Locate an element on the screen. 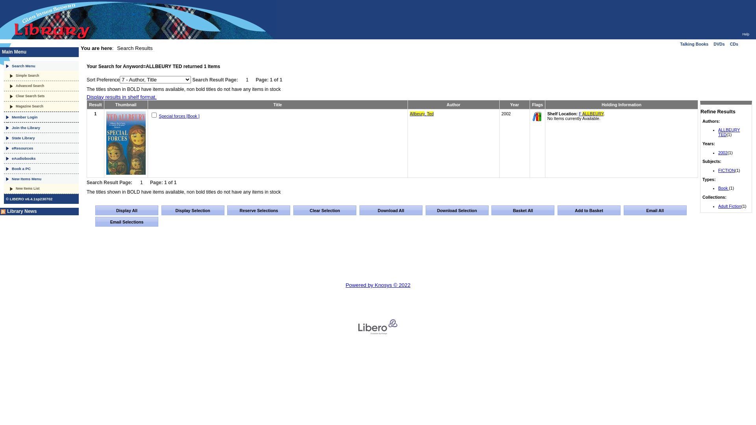  Display Selection is located at coordinates (193, 210).